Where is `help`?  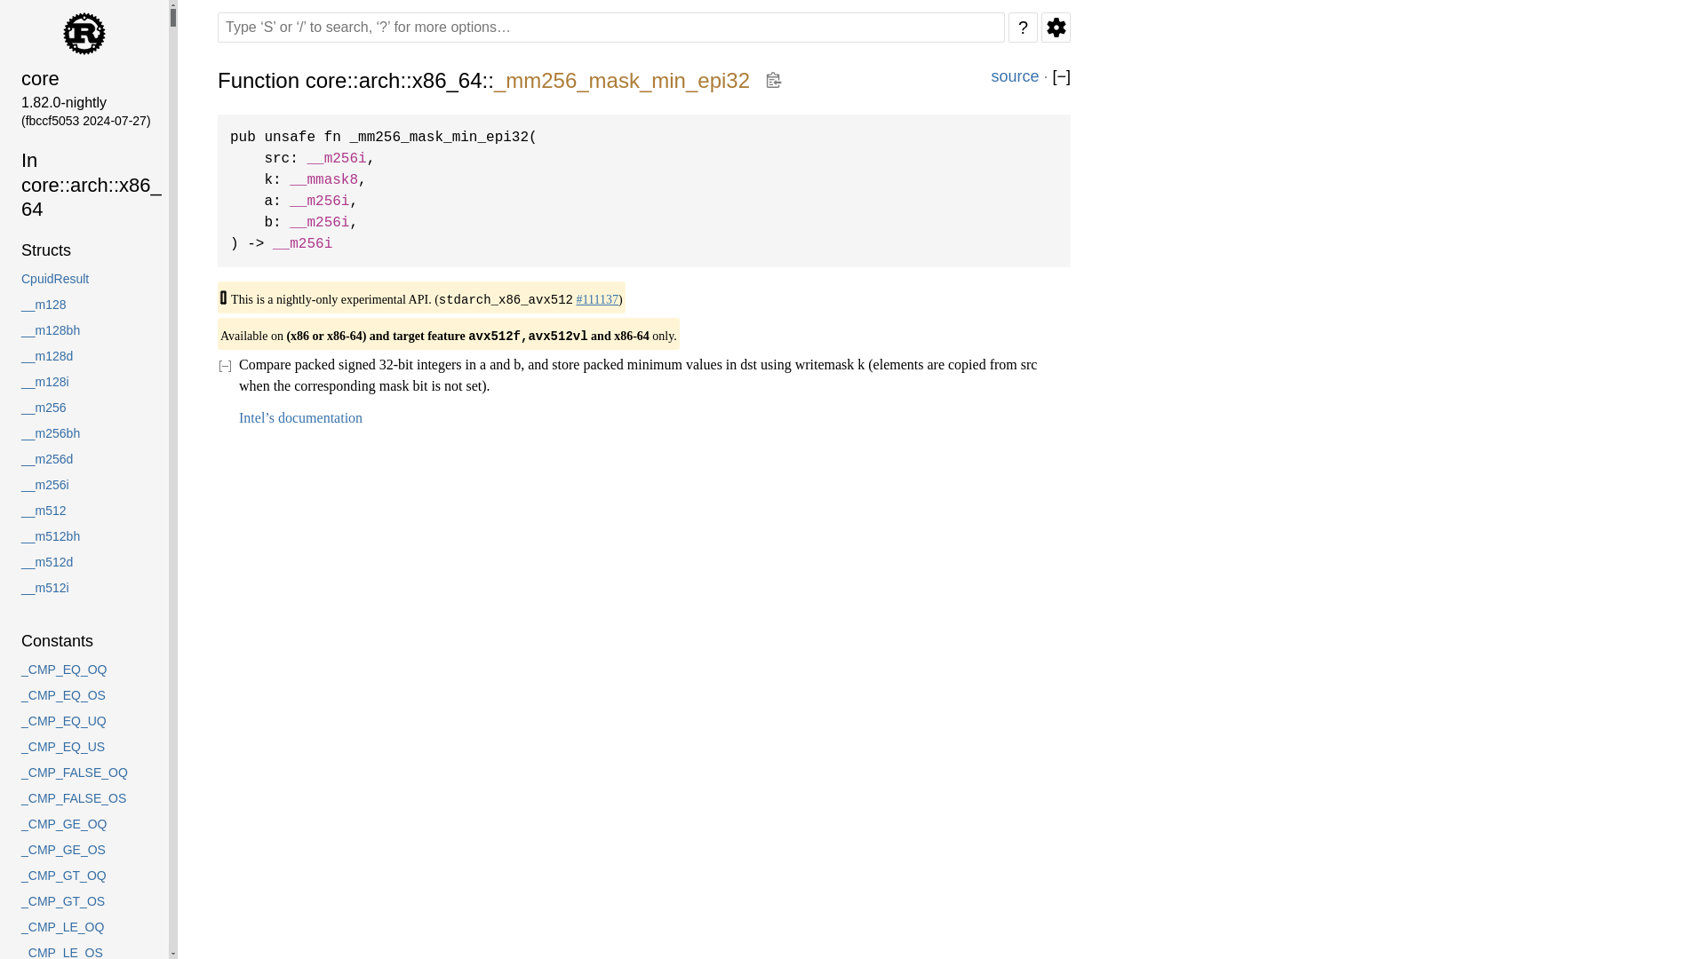
help is located at coordinates (1022, 27).